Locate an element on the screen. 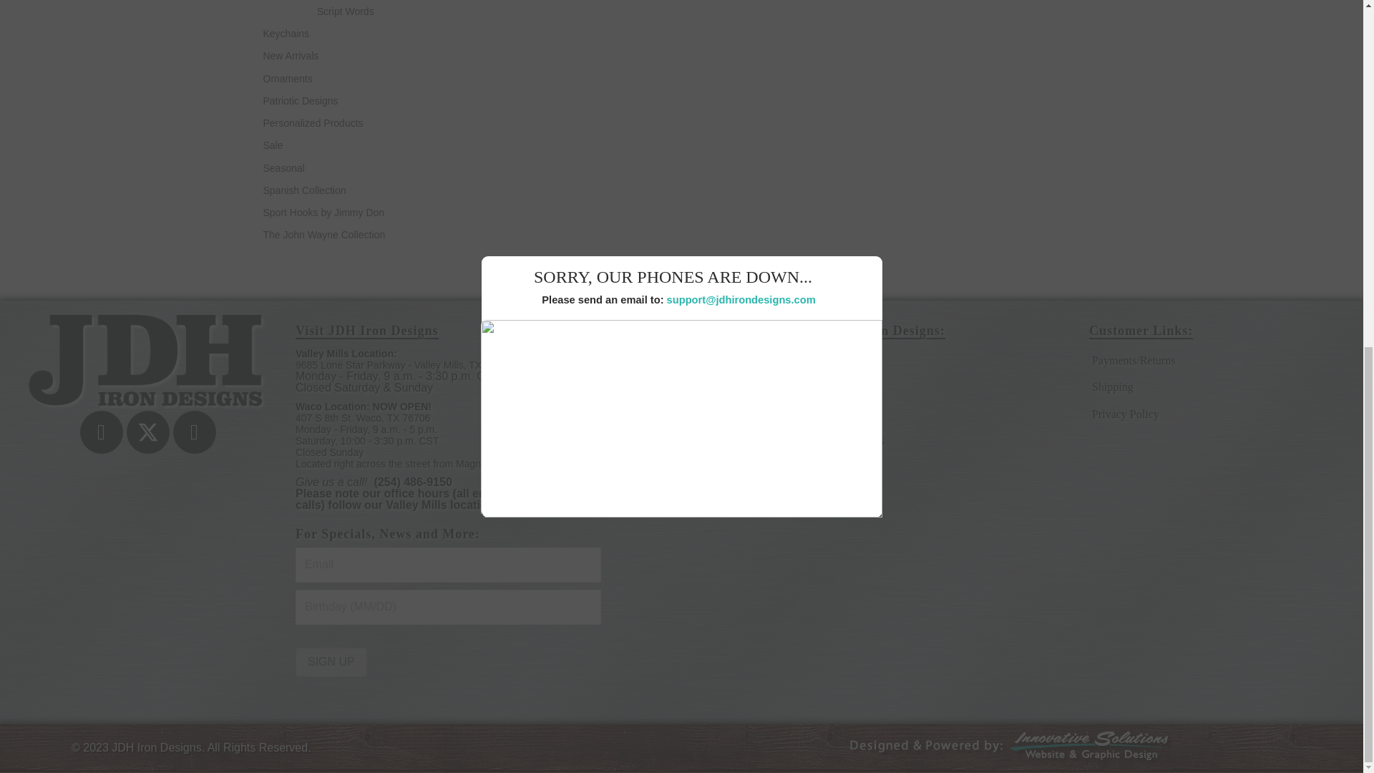 The width and height of the screenshot is (1374, 773). Instagram is located at coordinates (194, 432).